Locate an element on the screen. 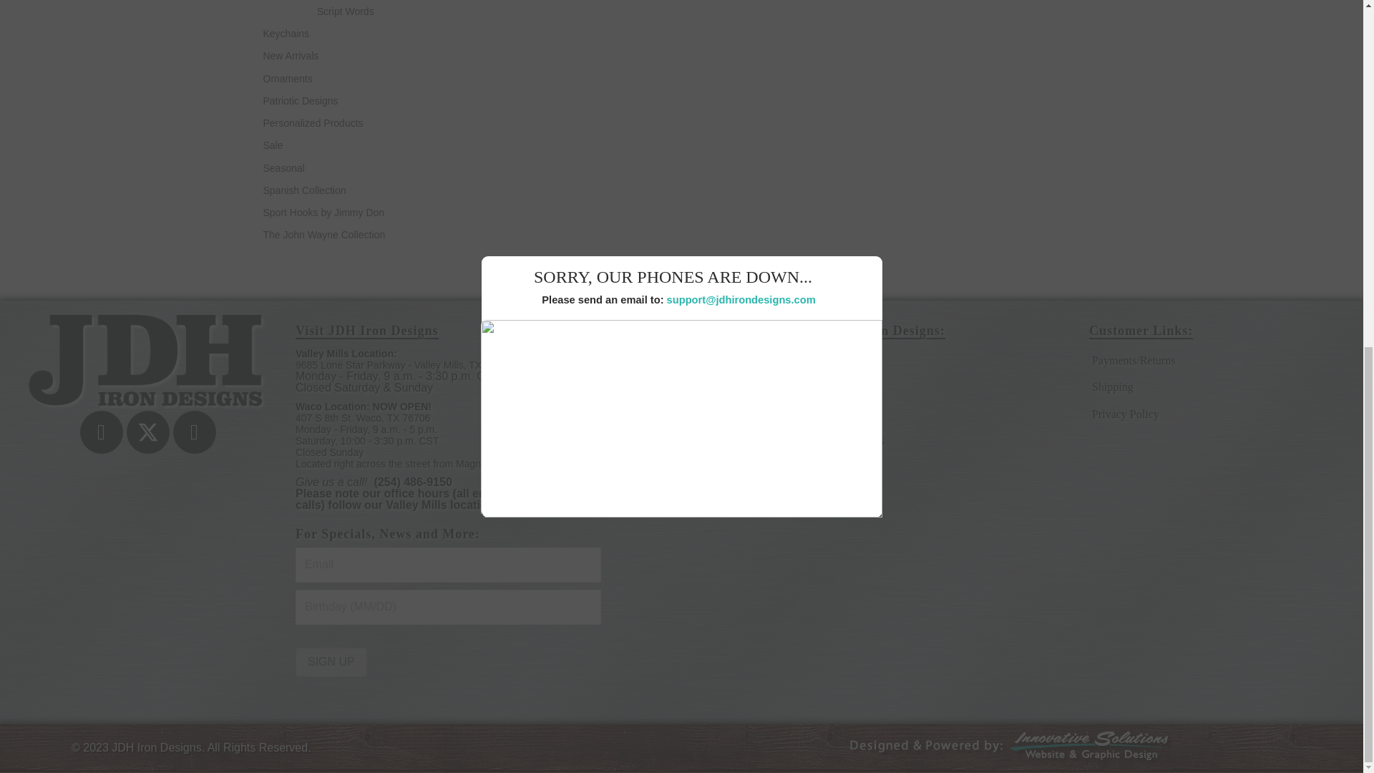 The width and height of the screenshot is (1374, 773). Instagram is located at coordinates (194, 432).